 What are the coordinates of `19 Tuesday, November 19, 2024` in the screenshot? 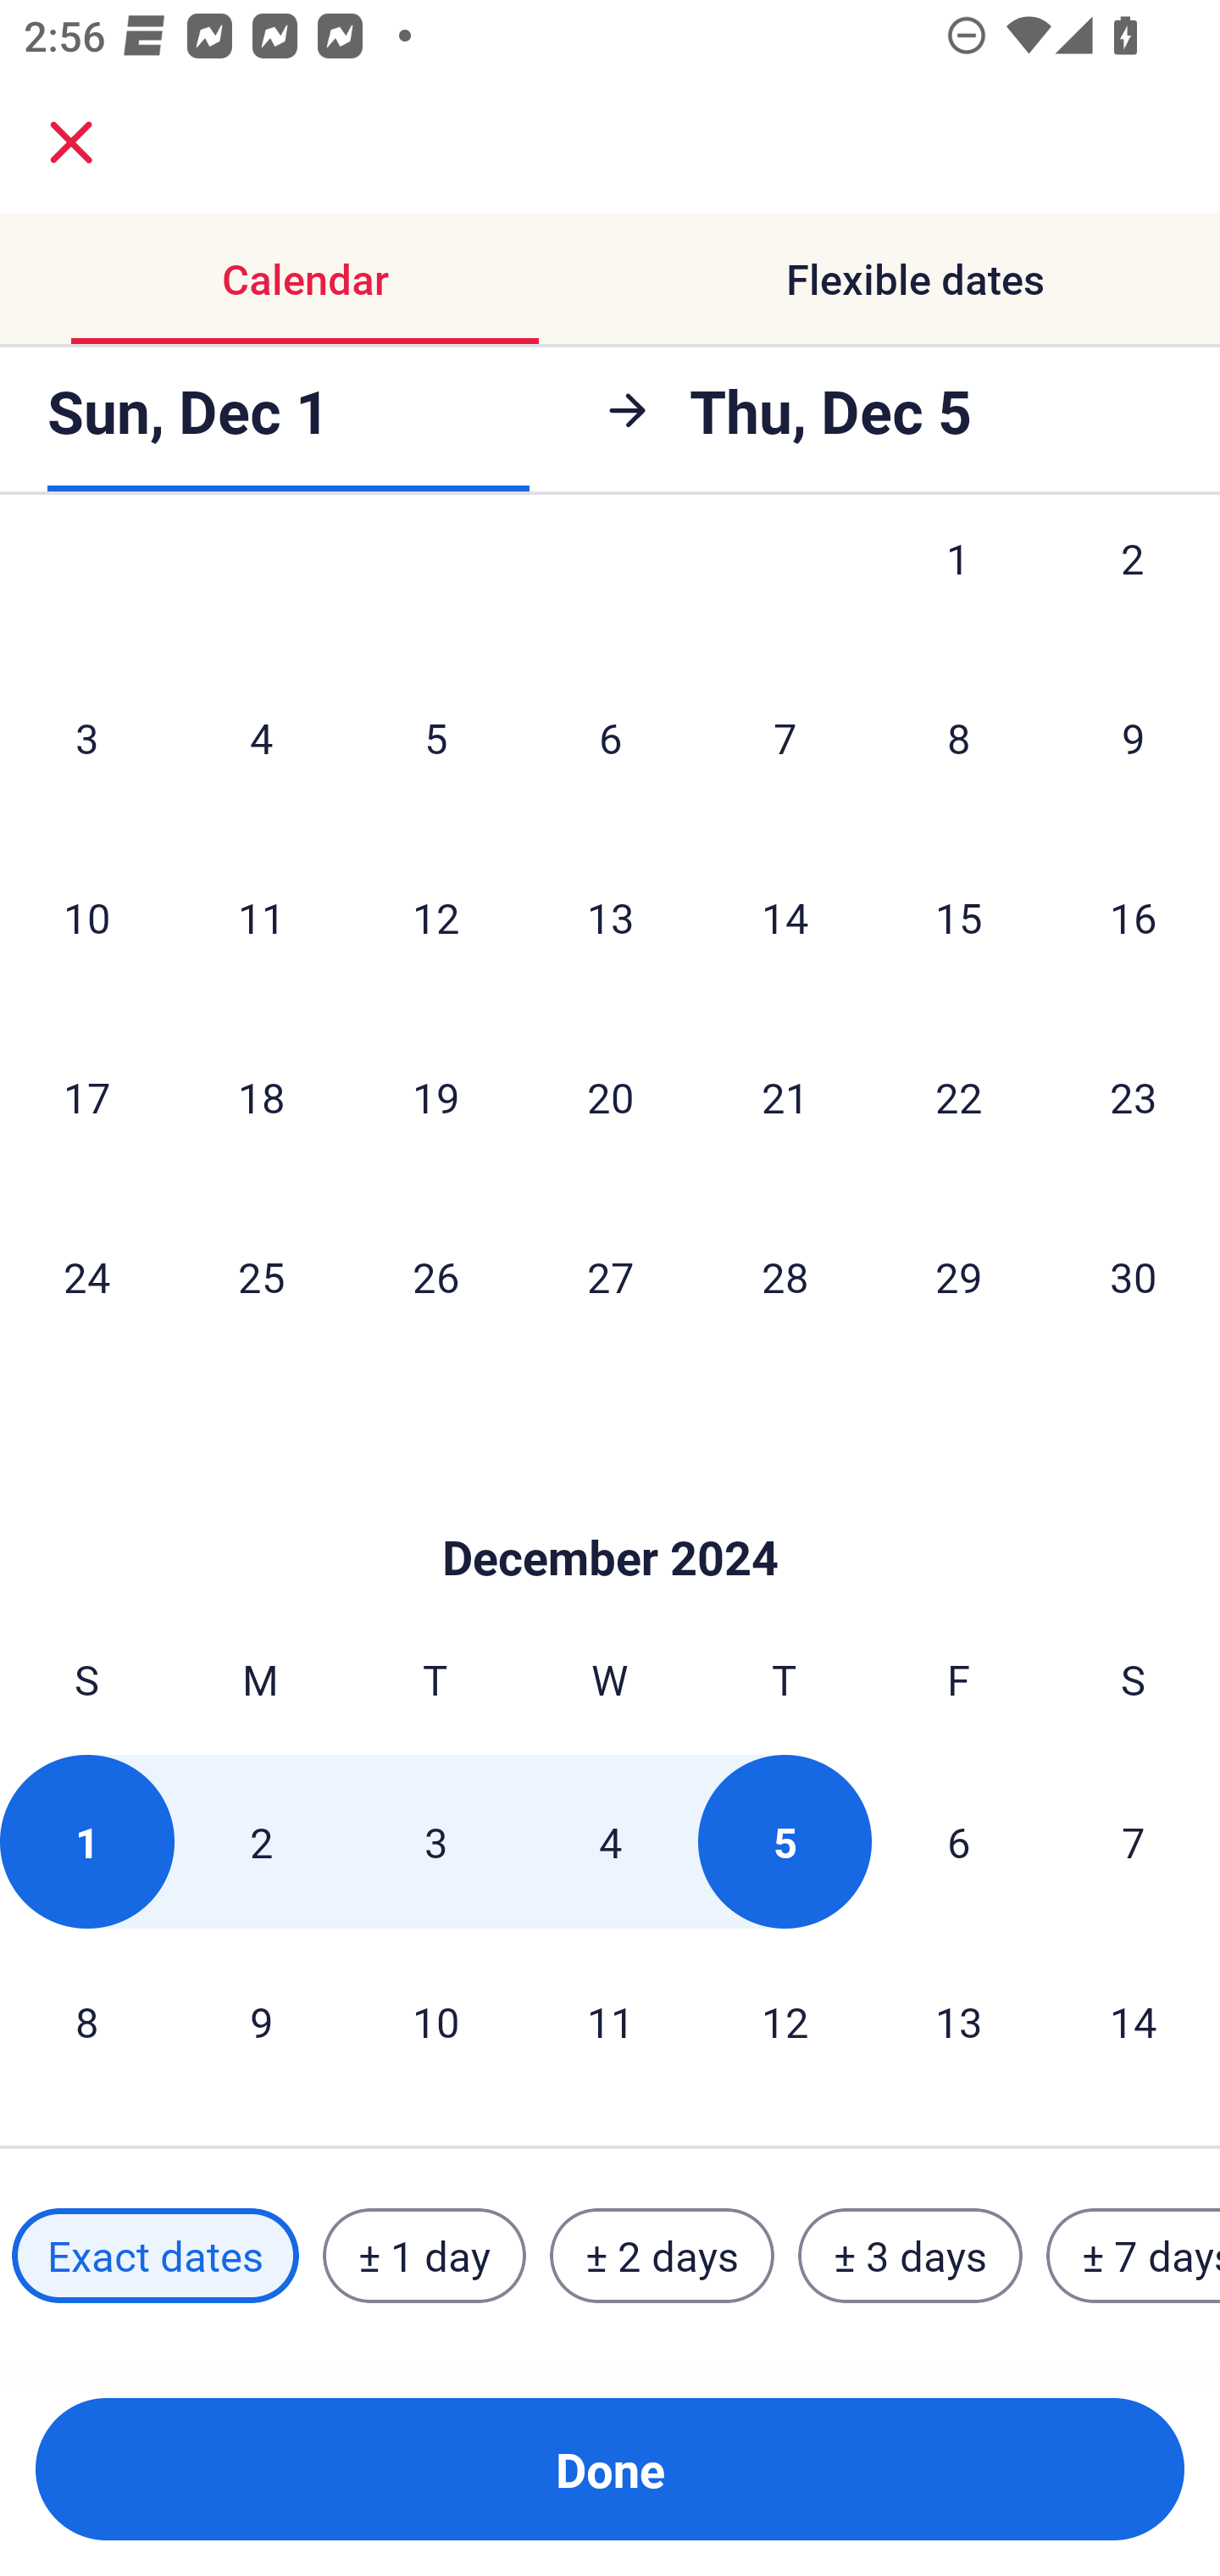 It's located at (435, 1096).